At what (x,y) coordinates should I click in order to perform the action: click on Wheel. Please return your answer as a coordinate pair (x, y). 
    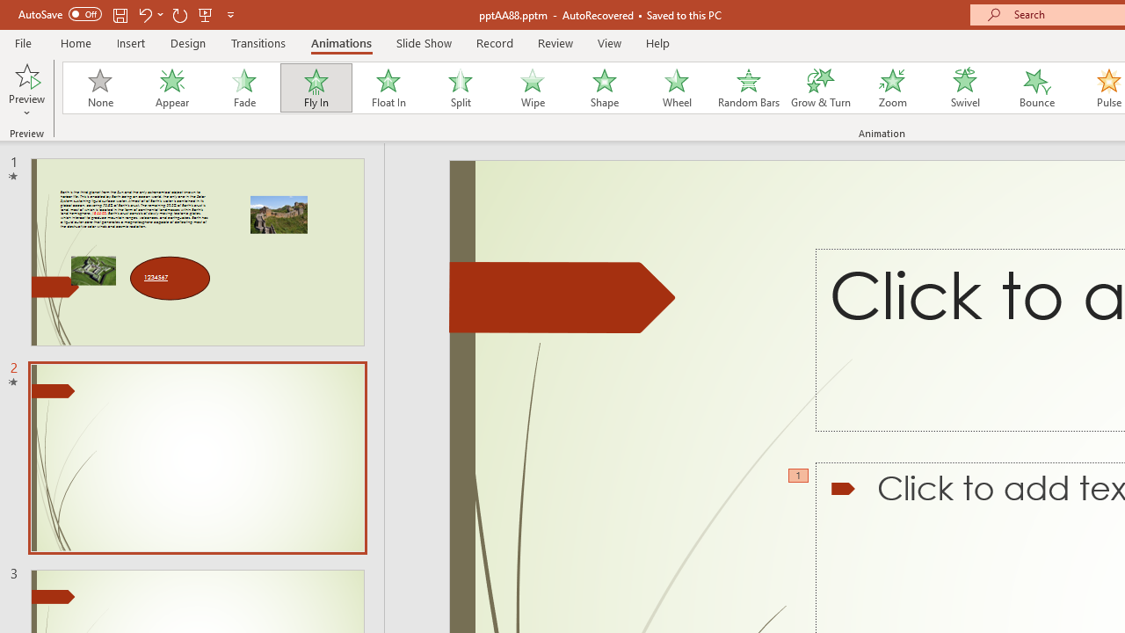
    Looking at the image, I should click on (677, 88).